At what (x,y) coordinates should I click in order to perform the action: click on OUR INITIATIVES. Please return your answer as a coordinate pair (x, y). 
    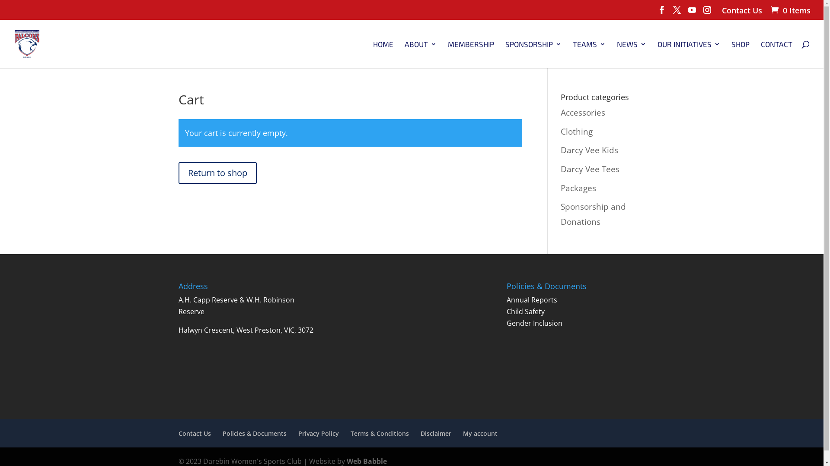
    Looking at the image, I should click on (689, 54).